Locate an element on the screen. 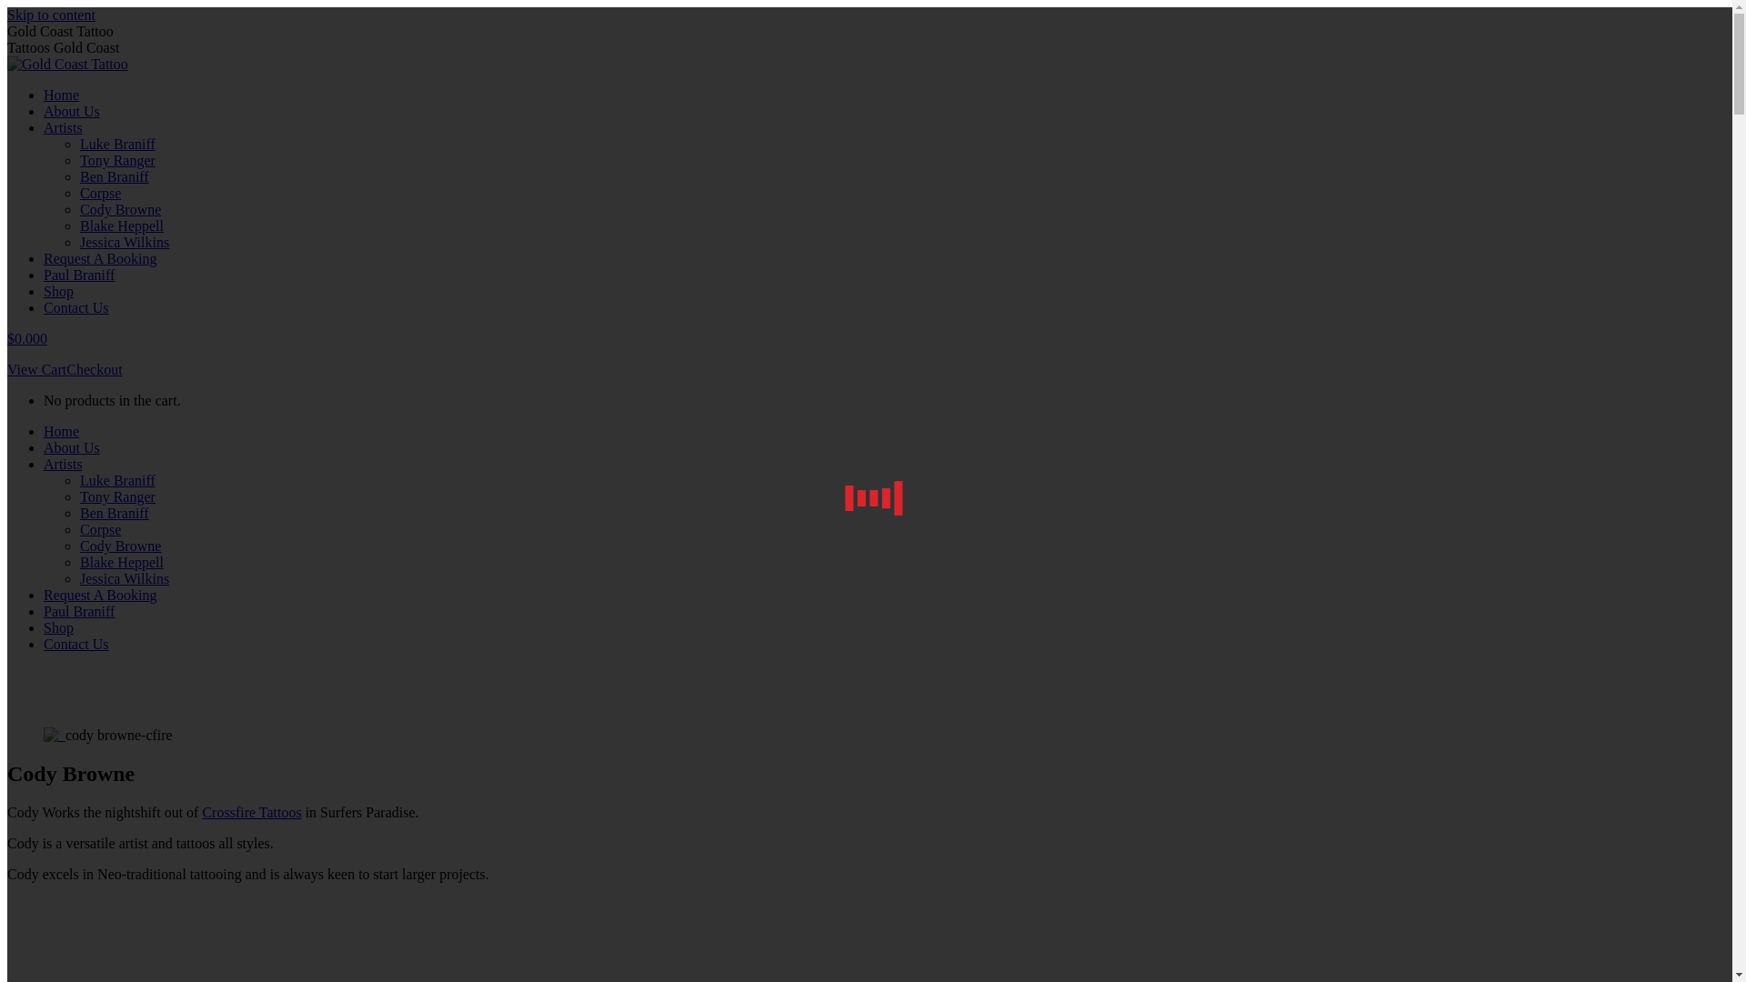 The height and width of the screenshot is (982, 1746). Crossfire Tattoos is located at coordinates (251, 813).